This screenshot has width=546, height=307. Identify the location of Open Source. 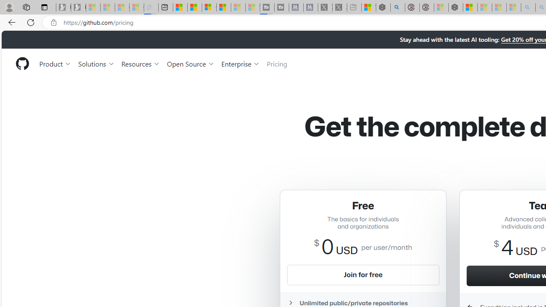
(190, 63).